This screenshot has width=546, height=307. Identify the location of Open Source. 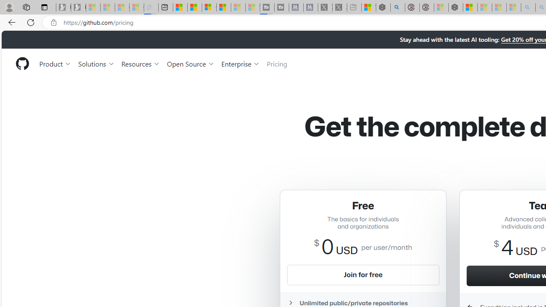
(190, 63).